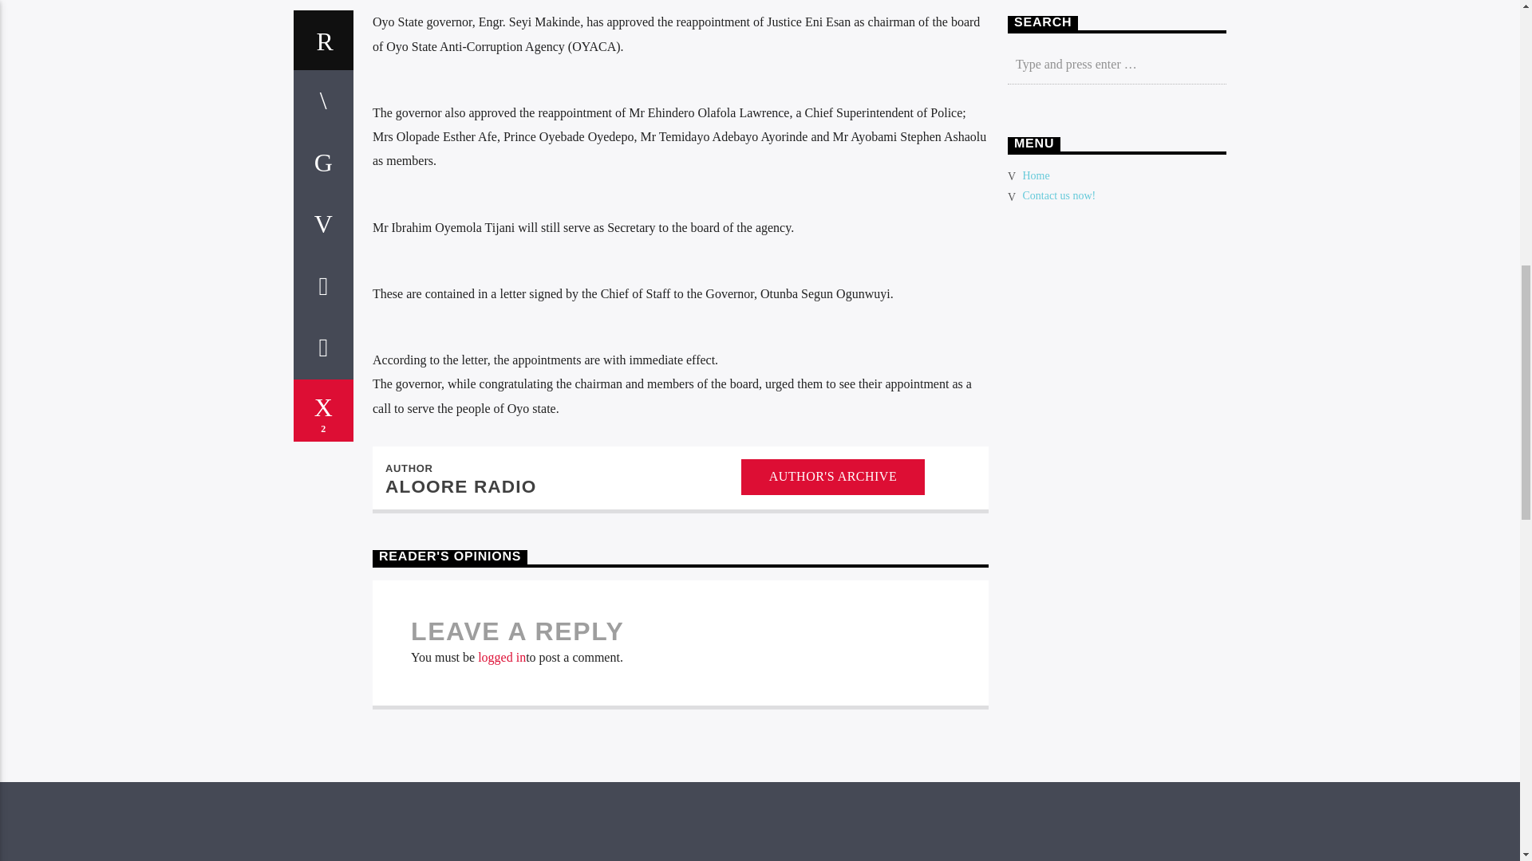 Image resolution: width=1532 pixels, height=861 pixels. I want to click on AUTHOR'S ARCHIVE, so click(833, 477).